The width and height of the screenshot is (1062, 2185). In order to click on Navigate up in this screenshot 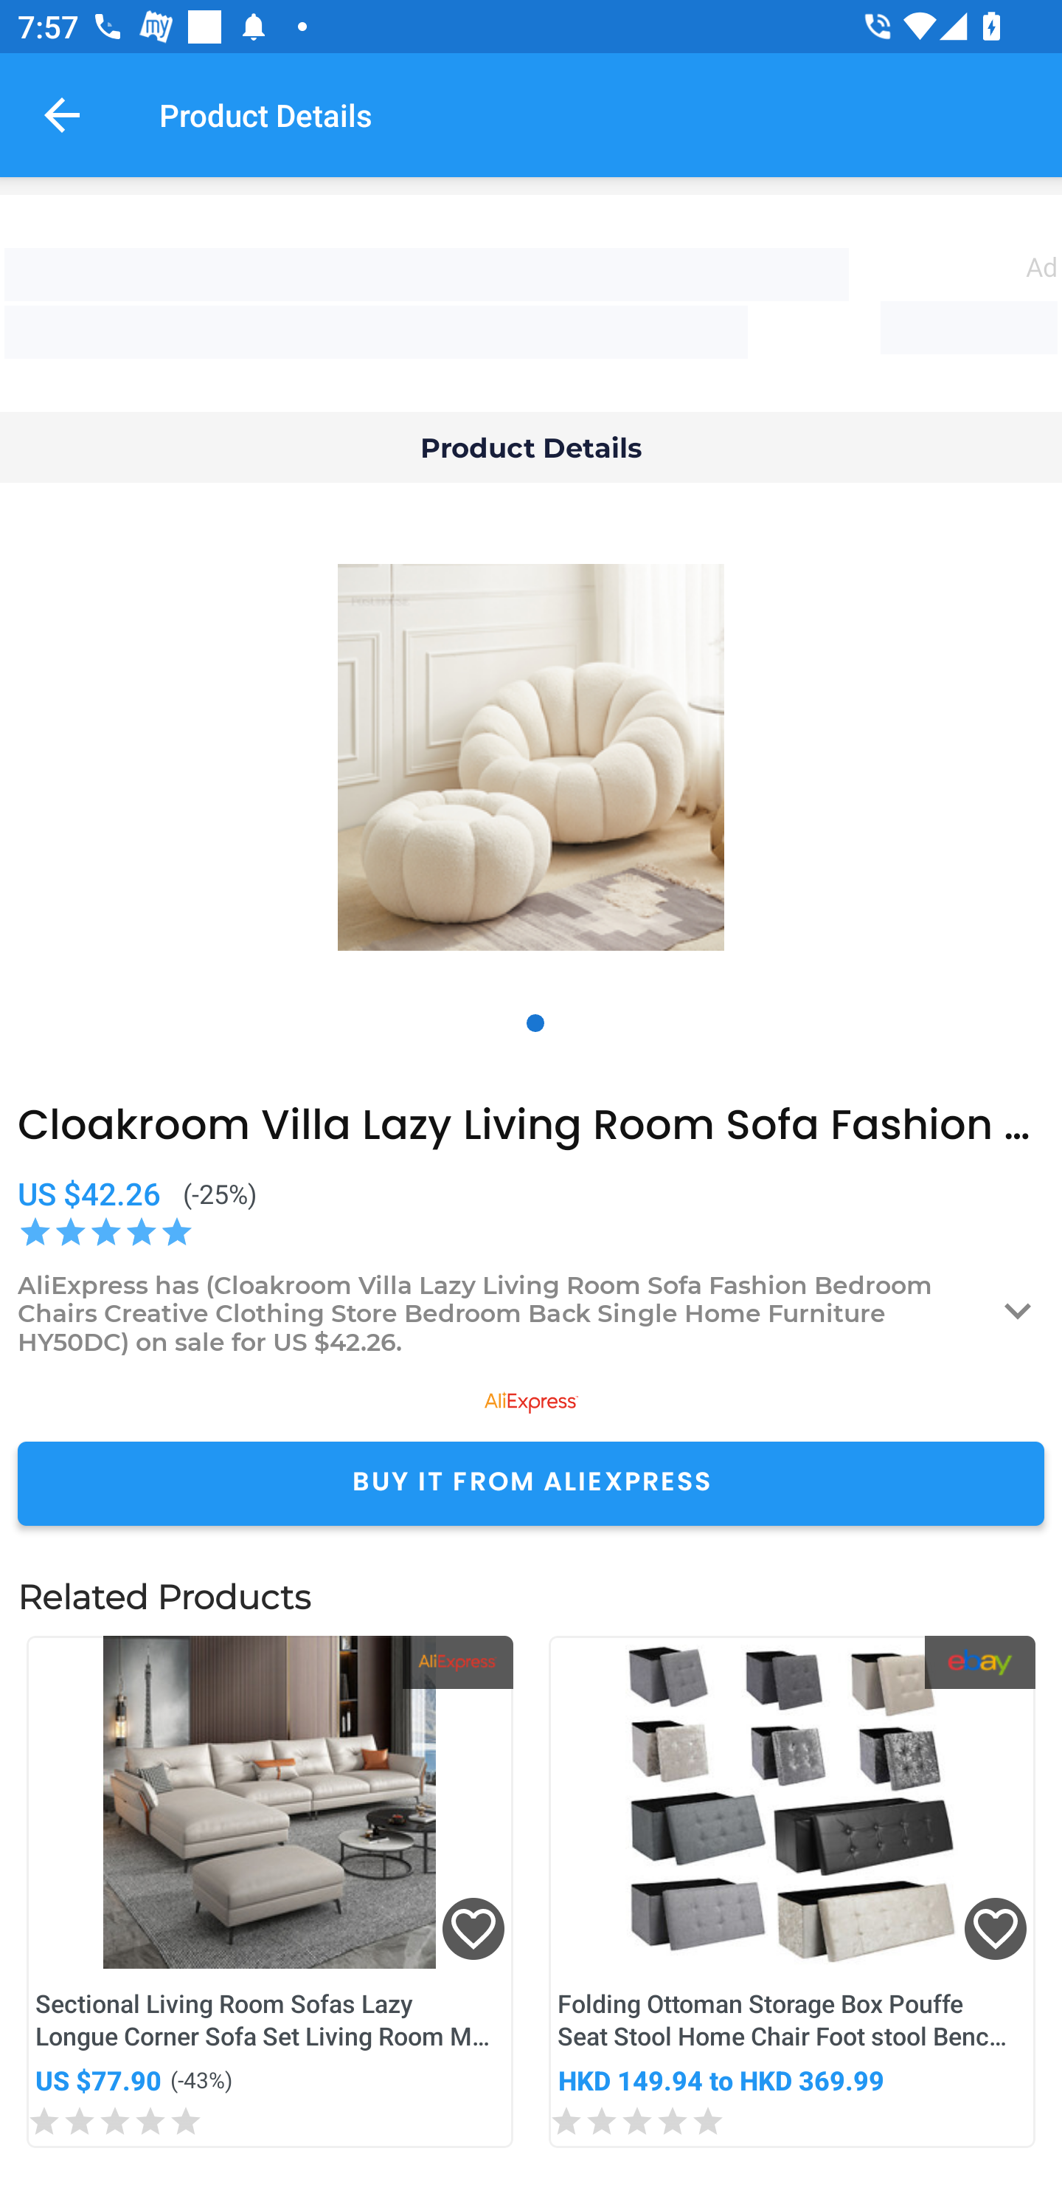, I will do `click(62, 114)`.